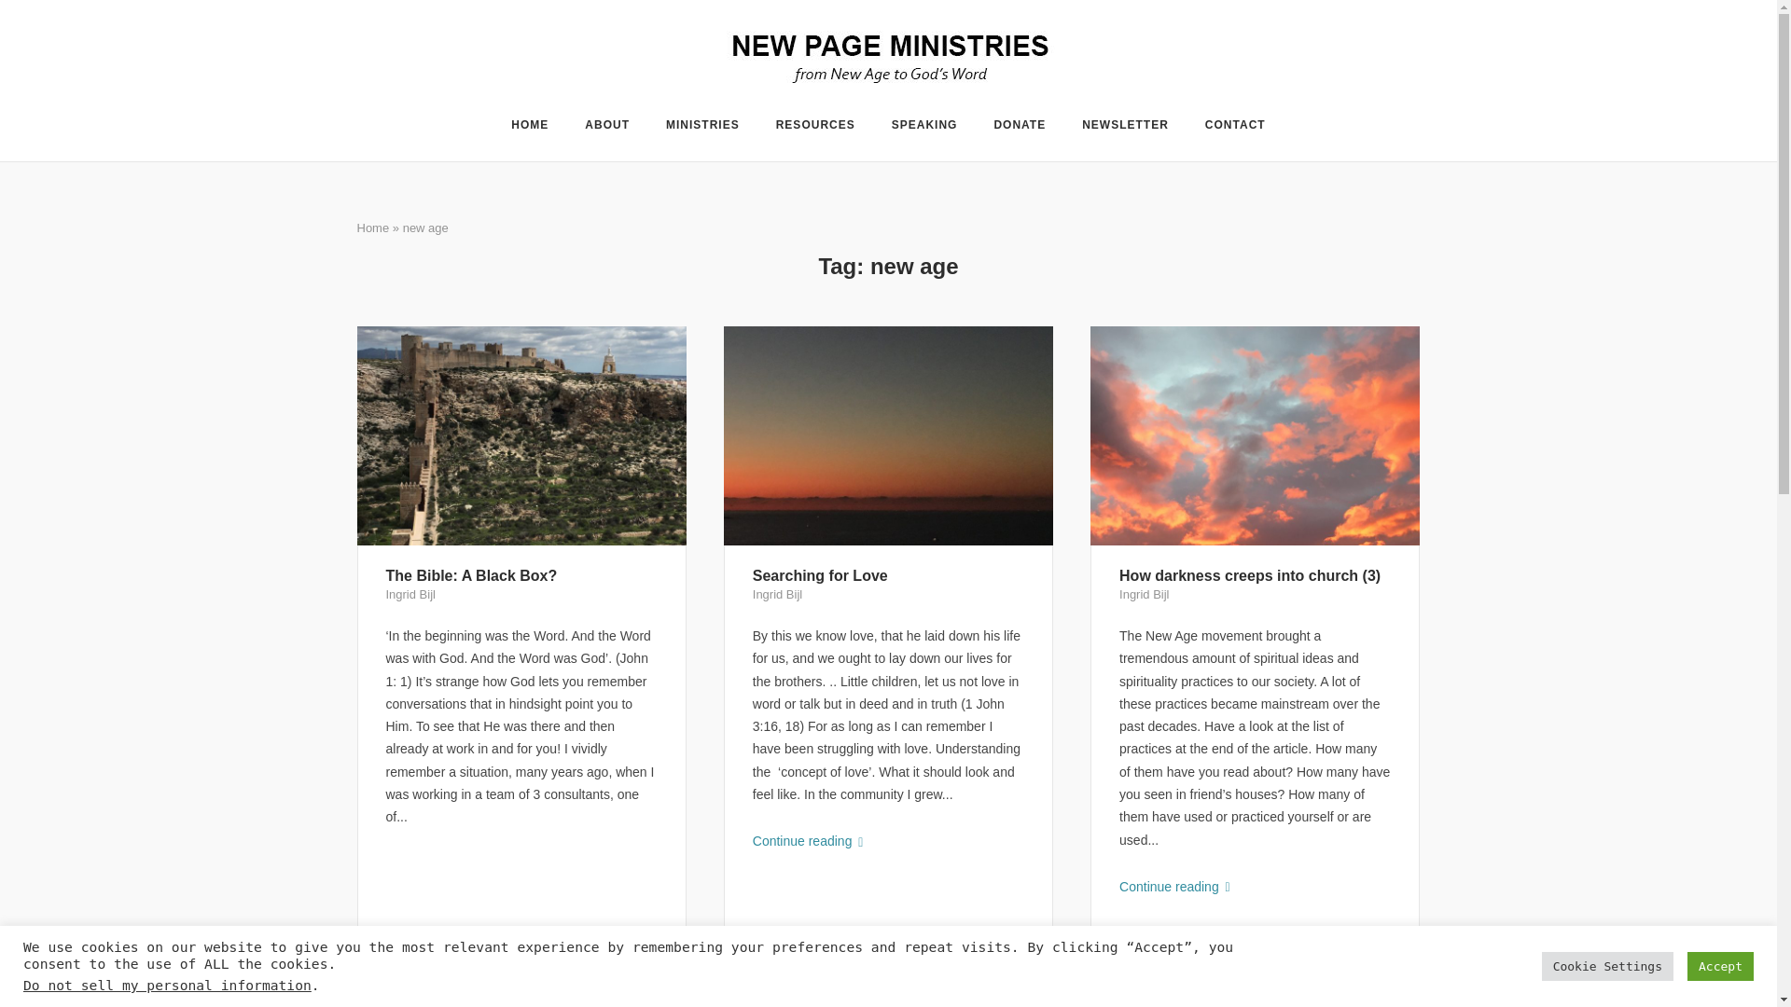 The width and height of the screenshot is (1791, 1007). What do you see at coordinates (607, 127) in the screenshot?
I see `ABOUT` at bounding box center [607, 127].